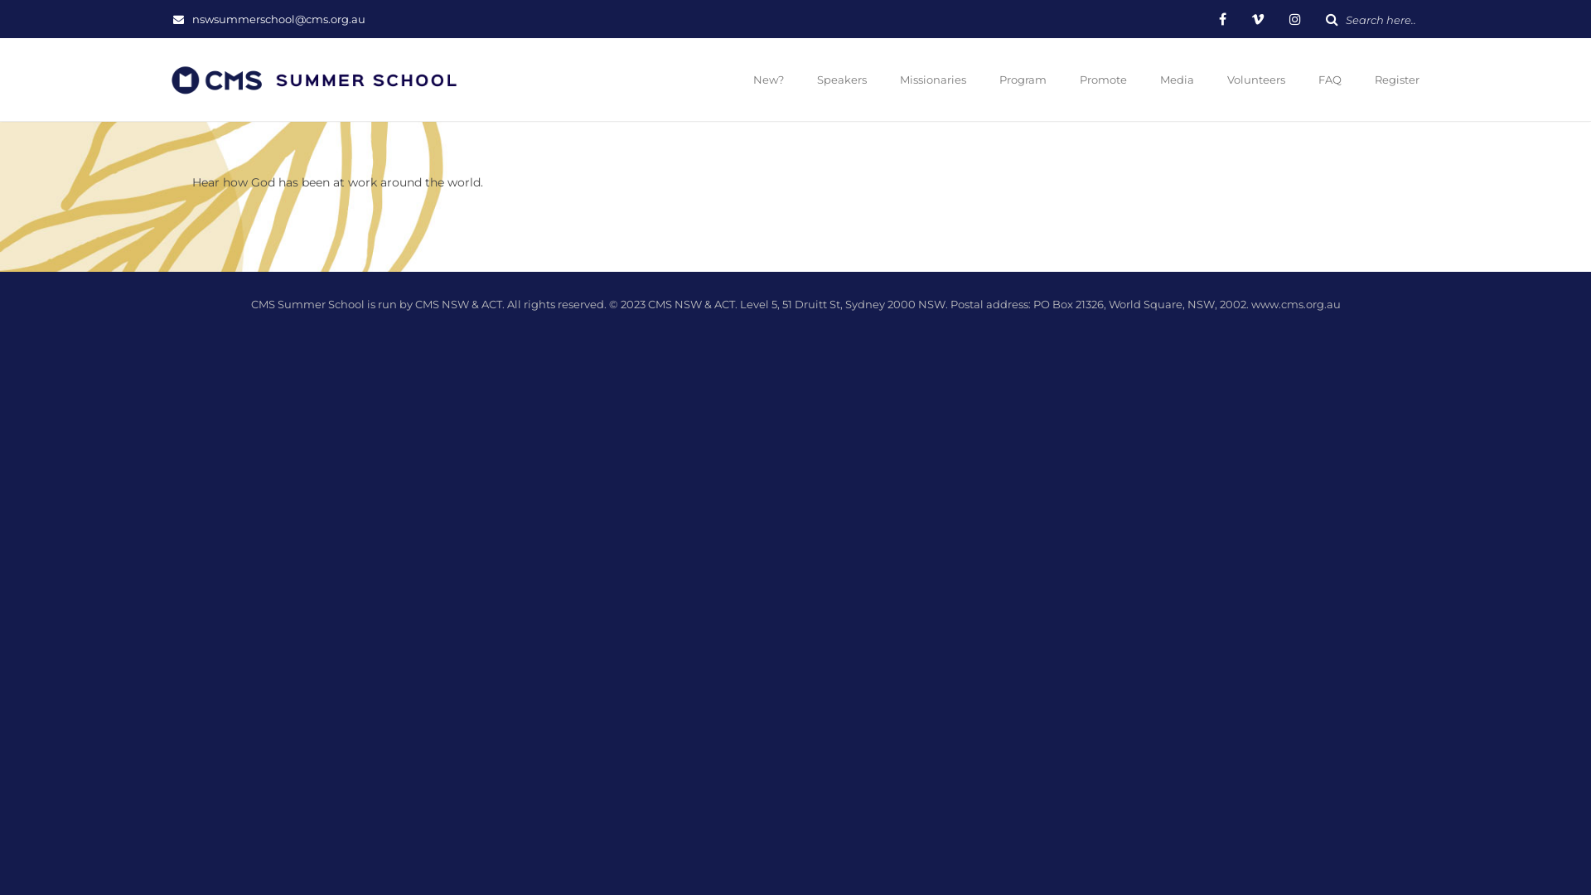  I want to click on New?, so click(769, 80).